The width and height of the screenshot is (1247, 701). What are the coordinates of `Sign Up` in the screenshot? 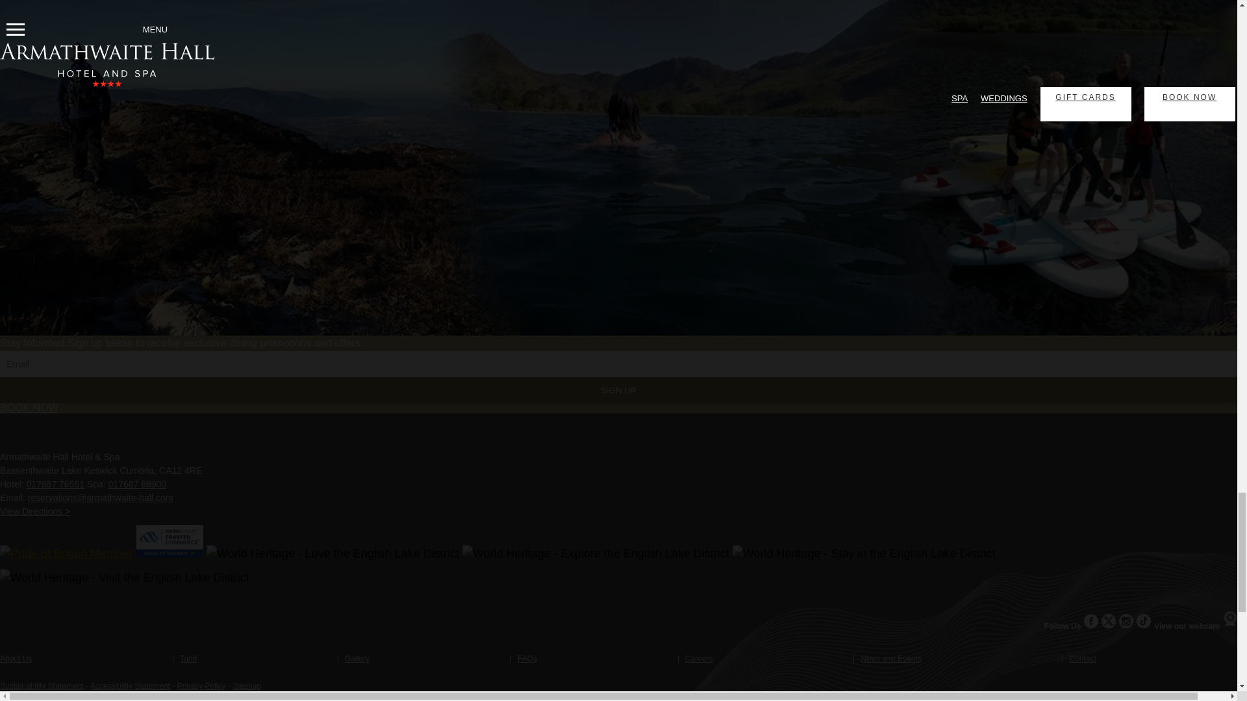 It's located at (618, 390).